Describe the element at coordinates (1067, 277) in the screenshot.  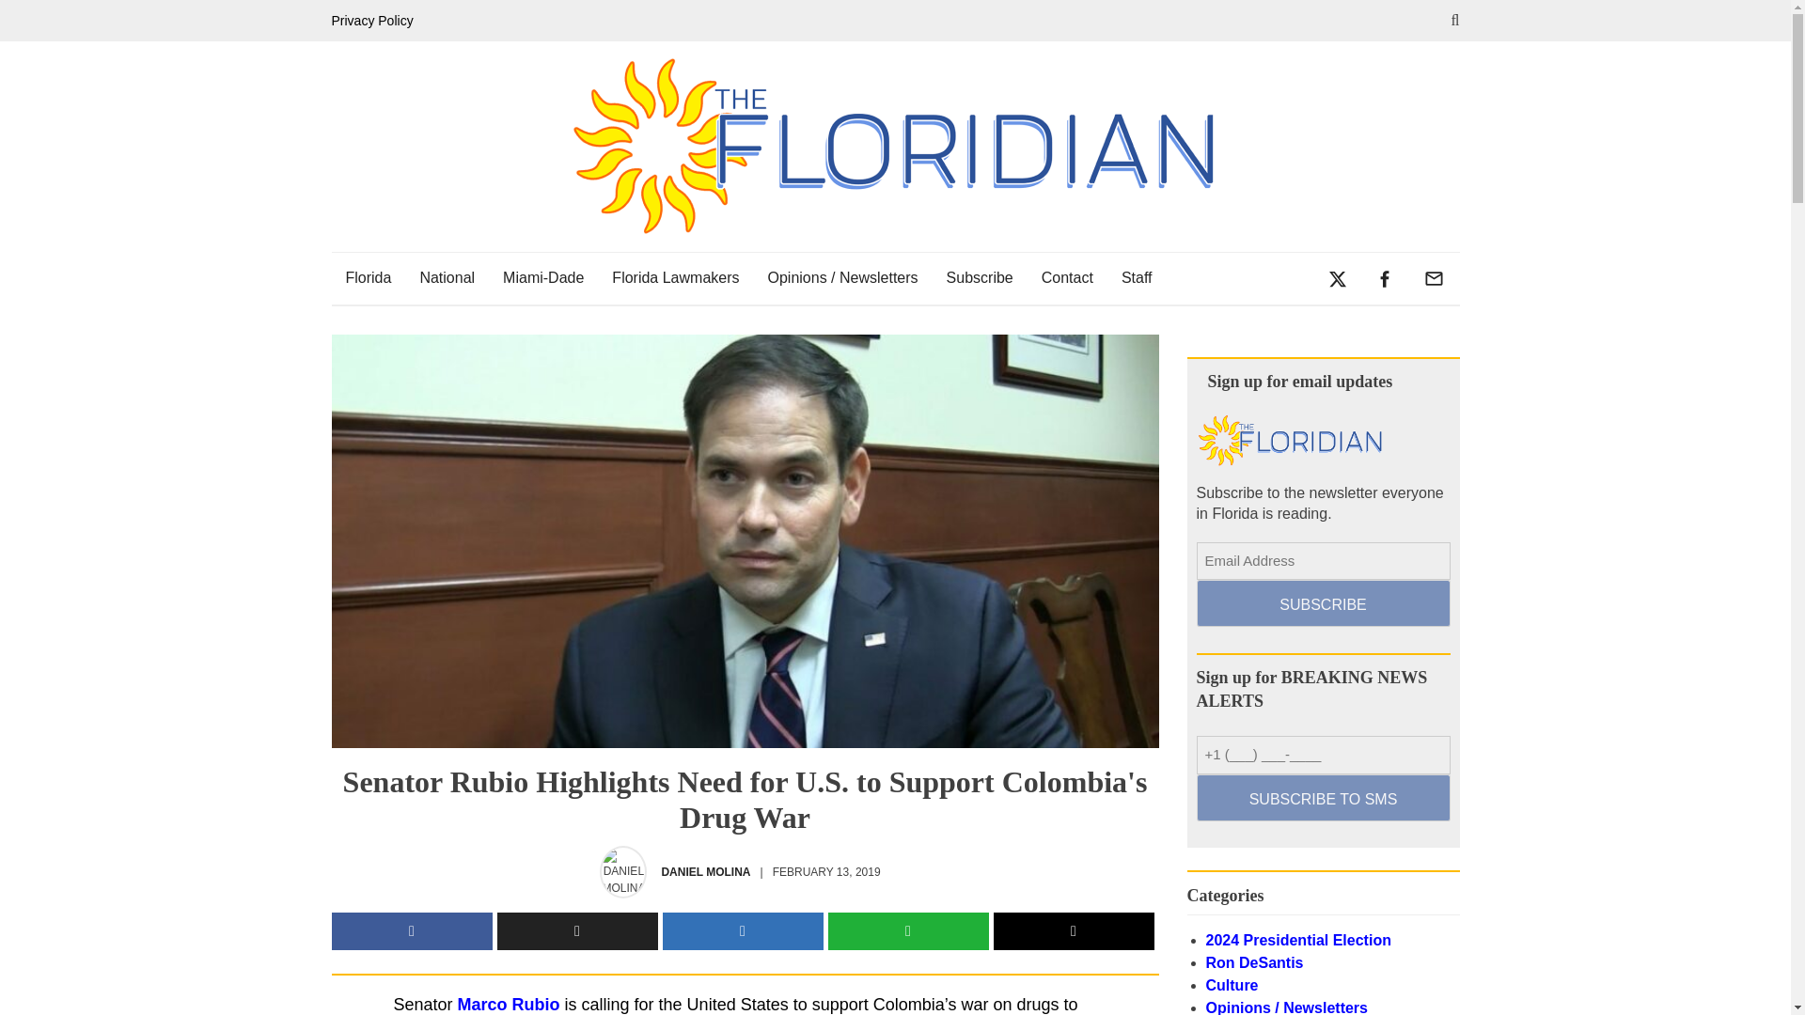
I see `Contact` at that location.